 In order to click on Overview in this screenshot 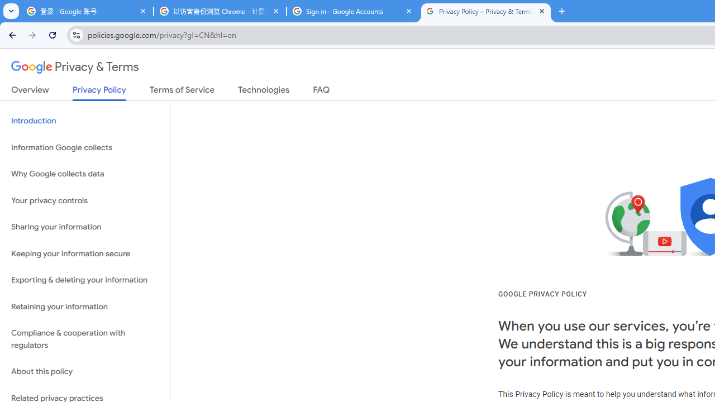, I will do `click(30, 92)`.